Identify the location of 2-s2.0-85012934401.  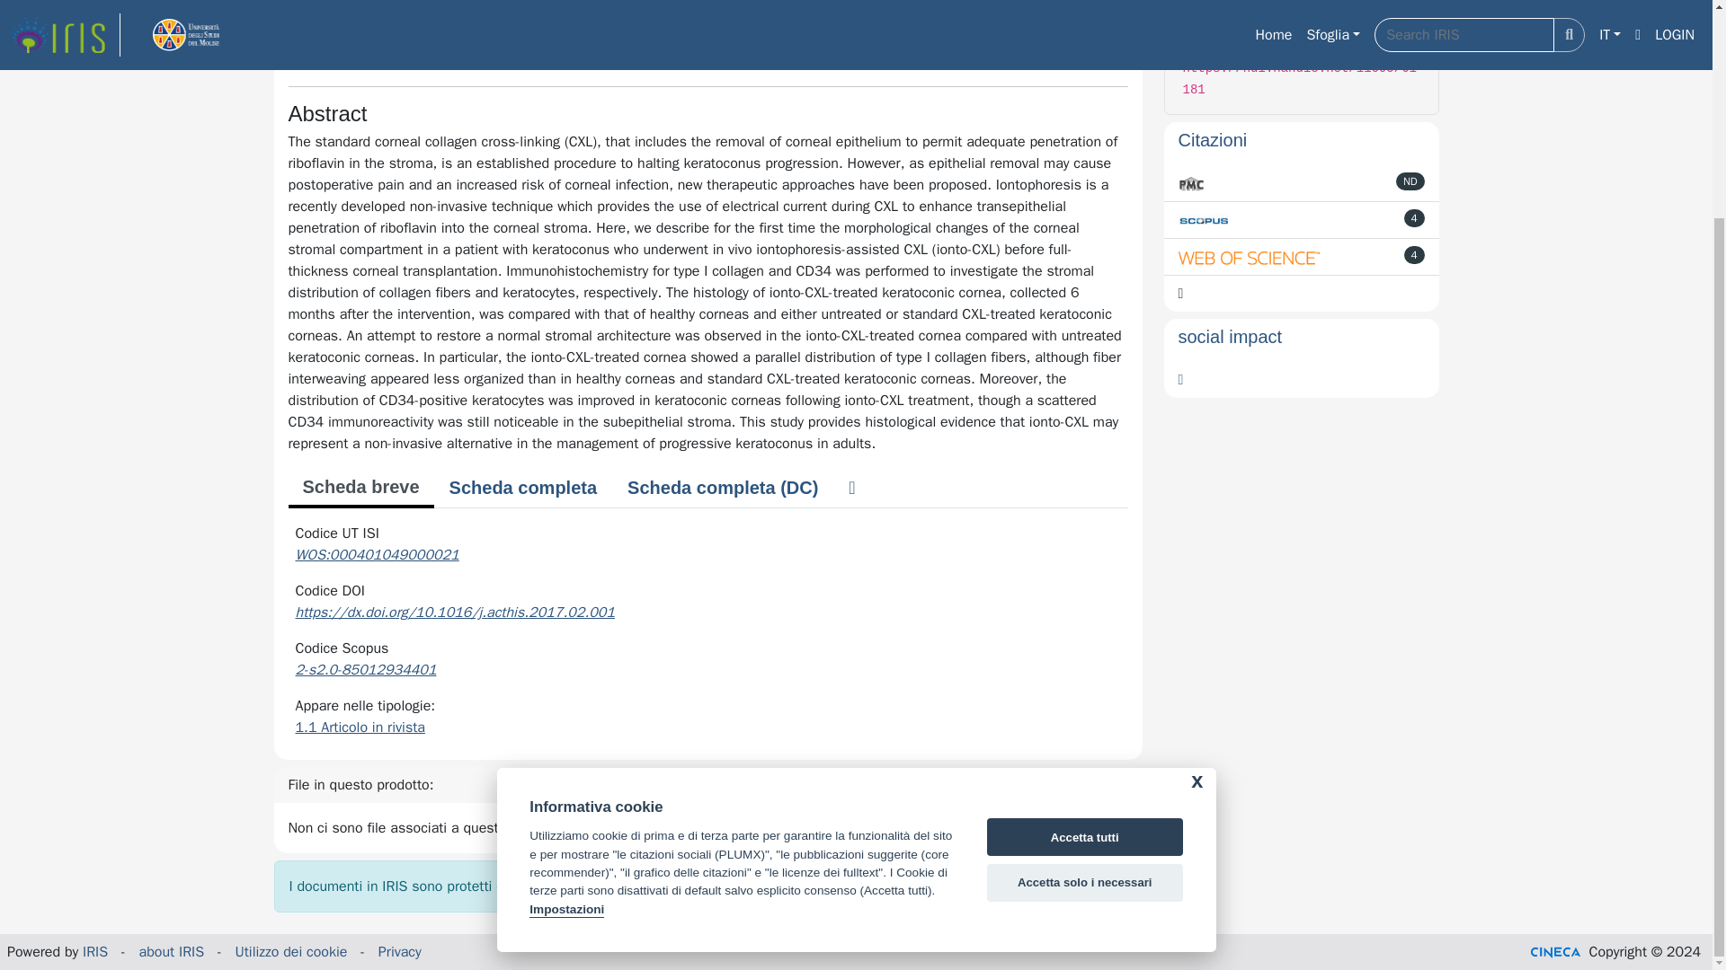
(365, 670).